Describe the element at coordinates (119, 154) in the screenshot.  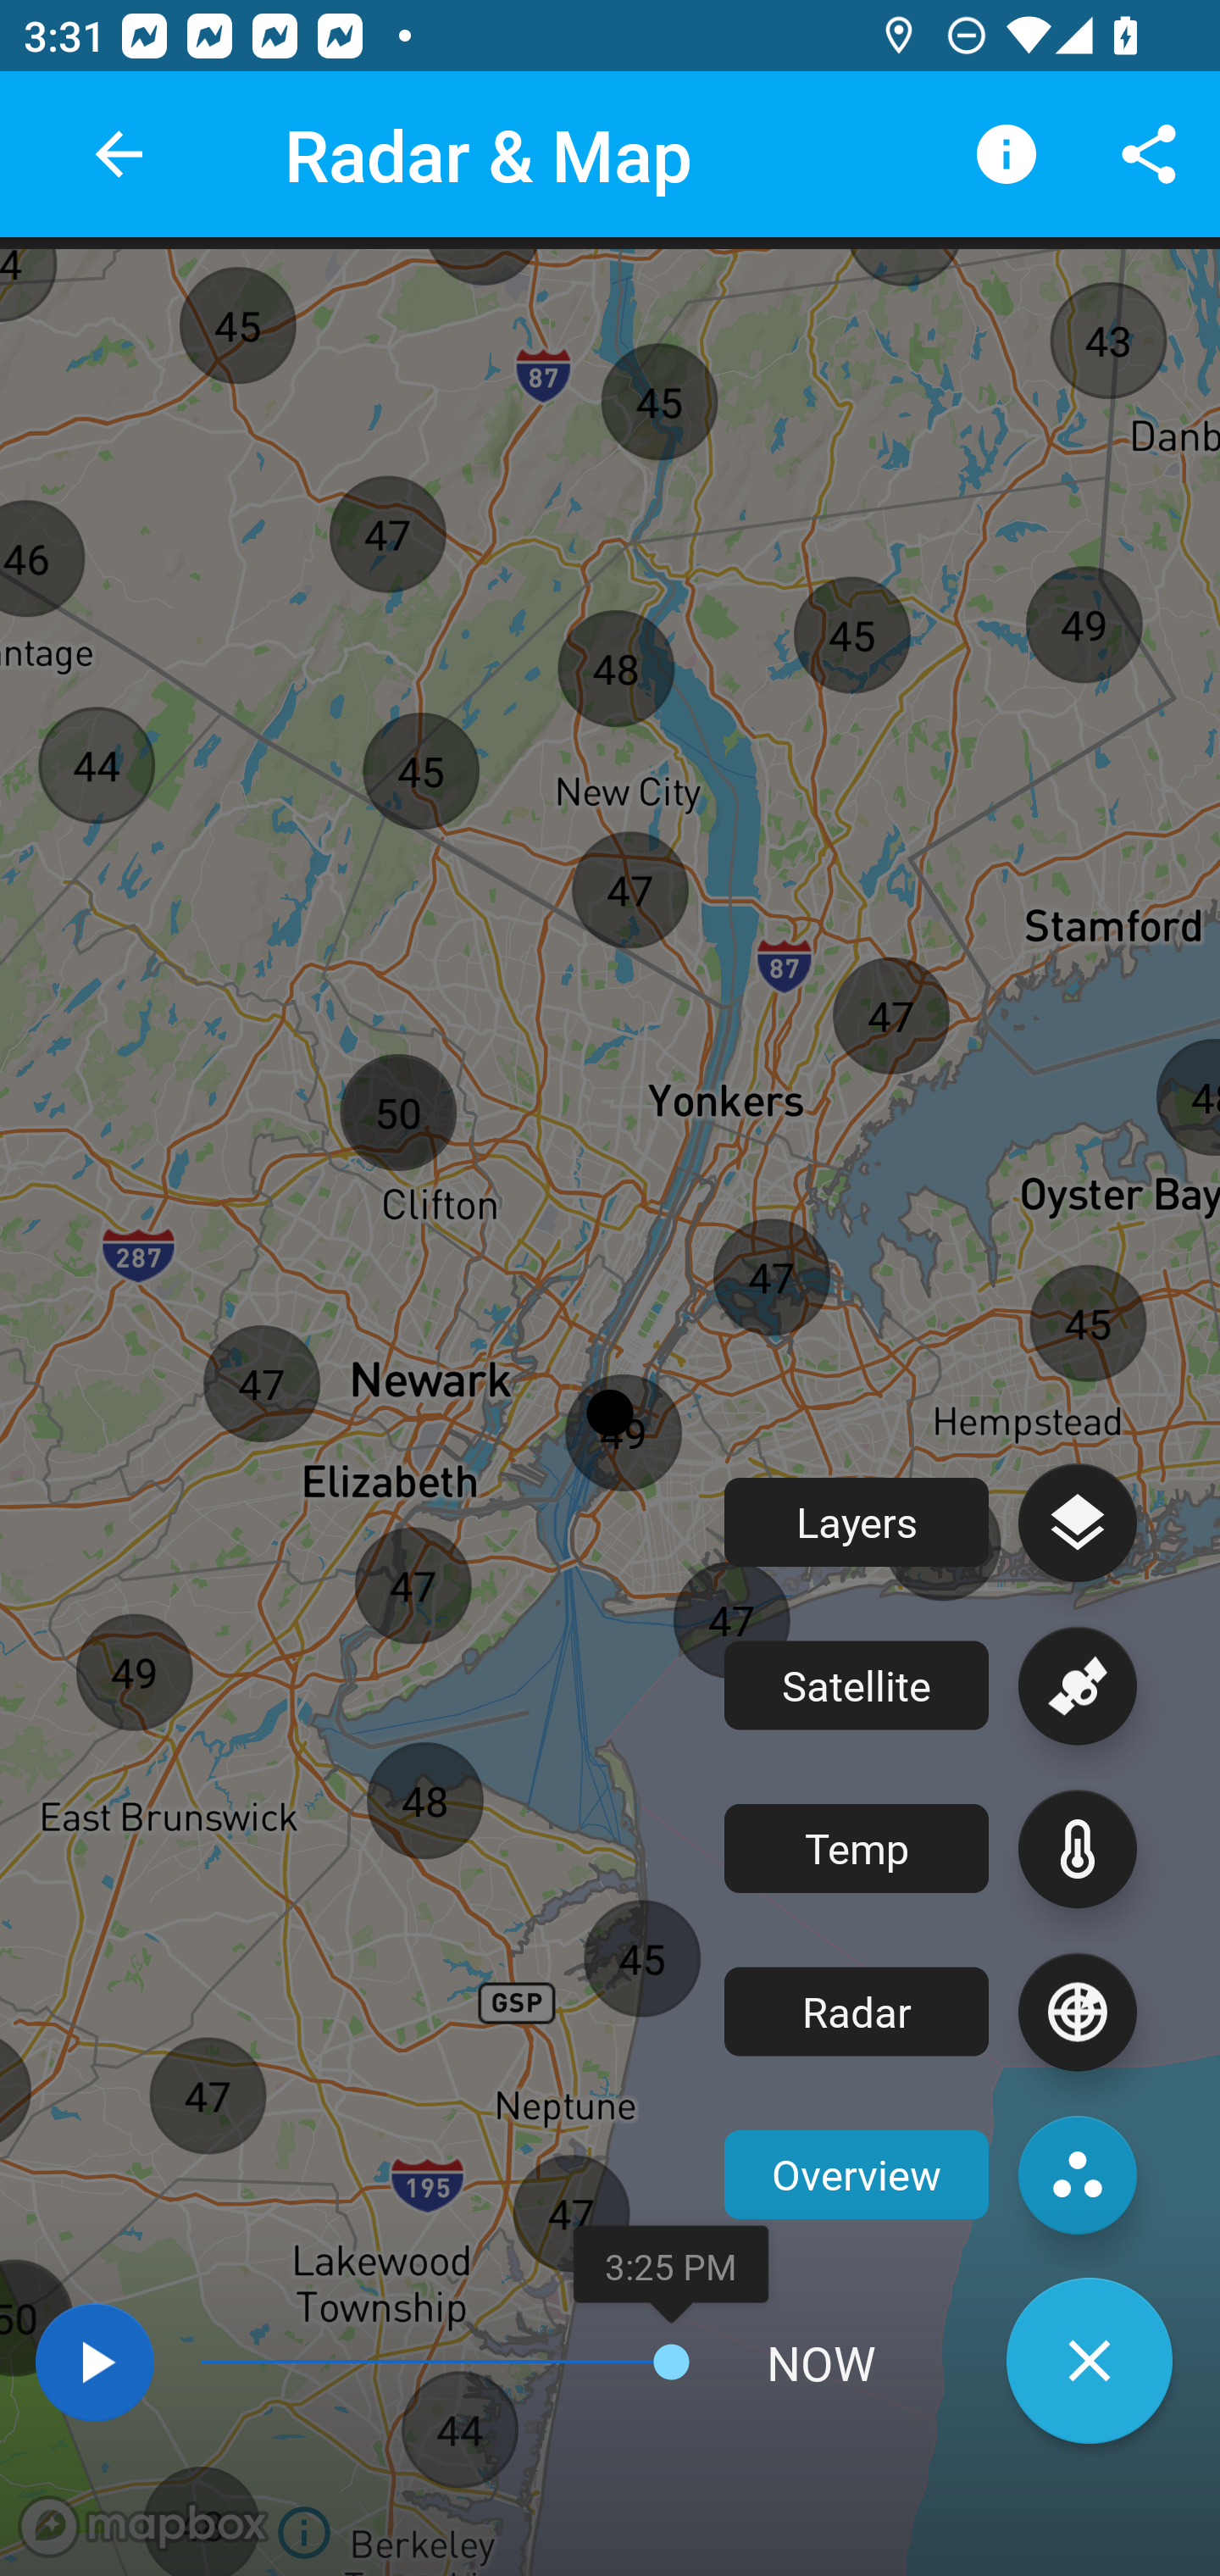
I see `back` at that location.